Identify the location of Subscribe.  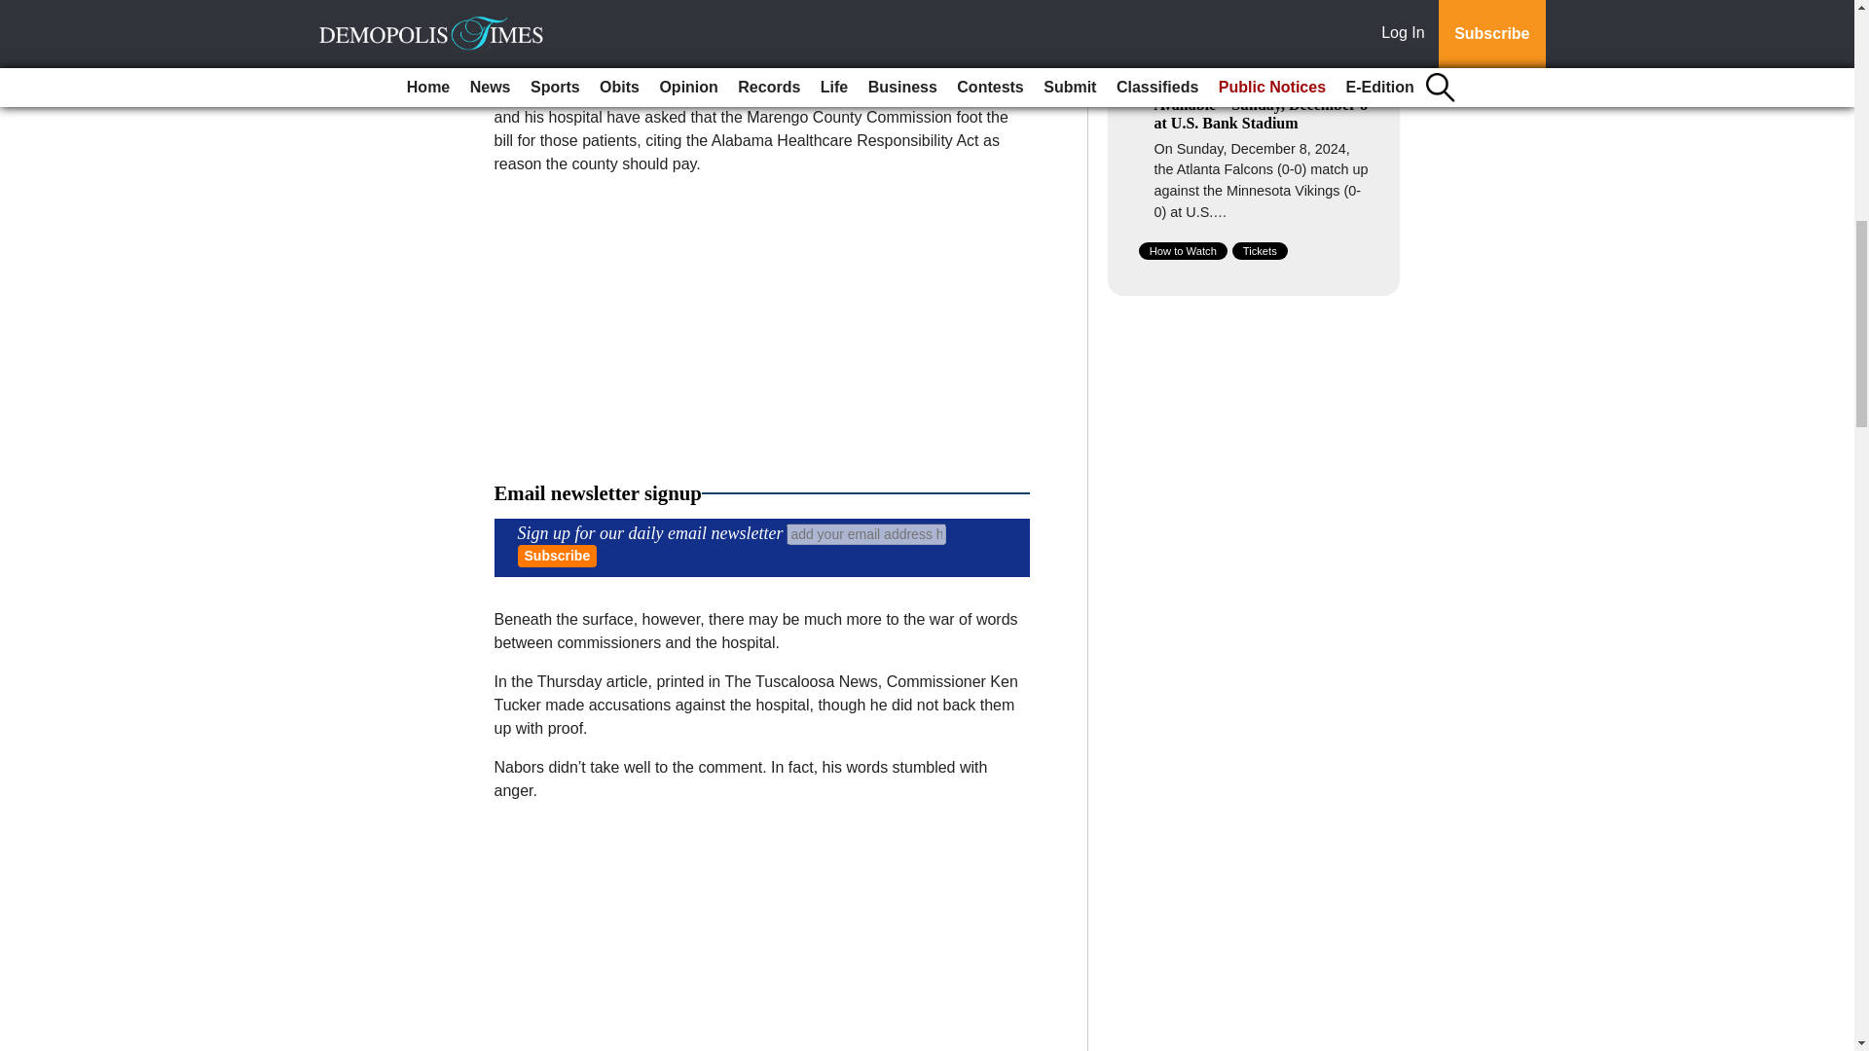
(557, 557).